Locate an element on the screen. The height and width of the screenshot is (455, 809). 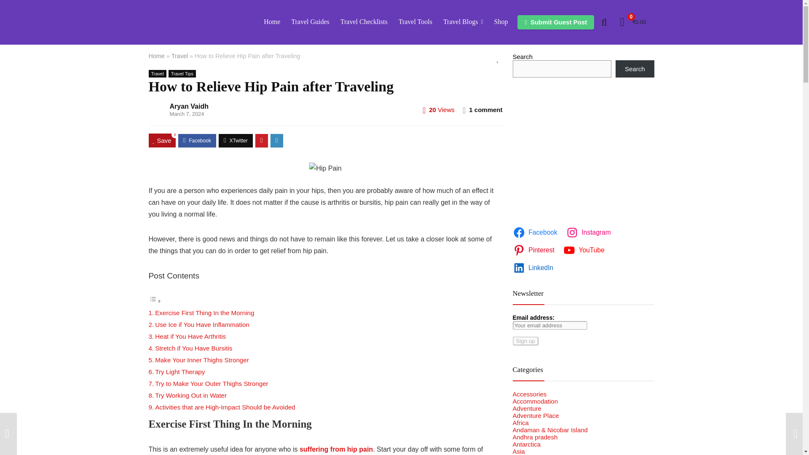
Try to Make Your Outer Thighs Stronger is located at coordinates (212, 383).